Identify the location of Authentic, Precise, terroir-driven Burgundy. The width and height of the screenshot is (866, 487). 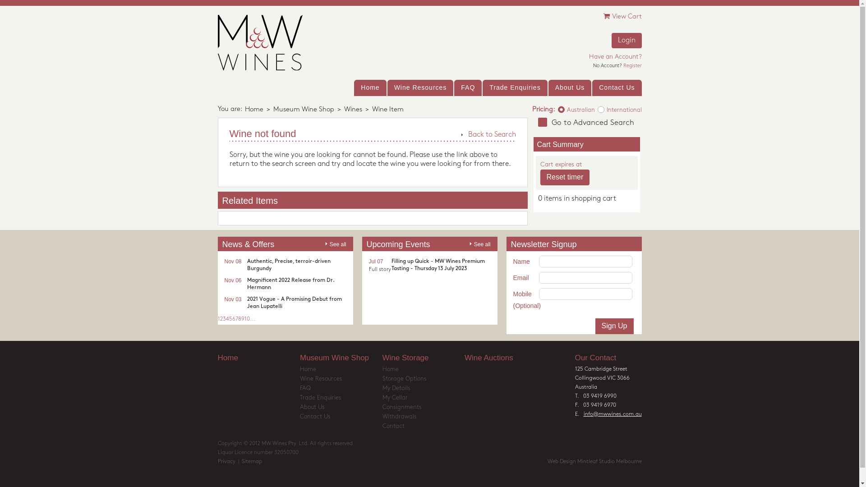
(289, 265).